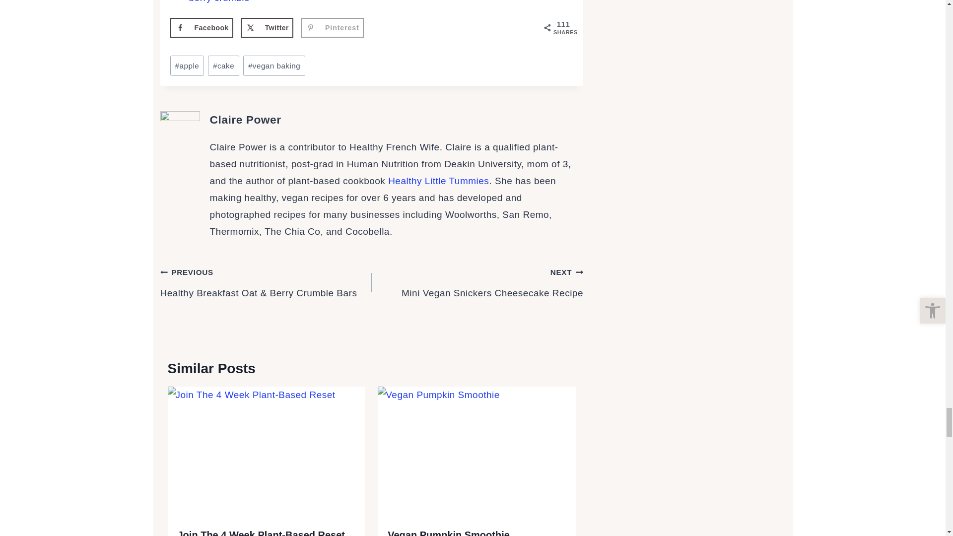 The image size is (953, 536). What do you see at coordinates (223, 66) in the screenshot?
I see `cake` at bounding box center [223, 66].